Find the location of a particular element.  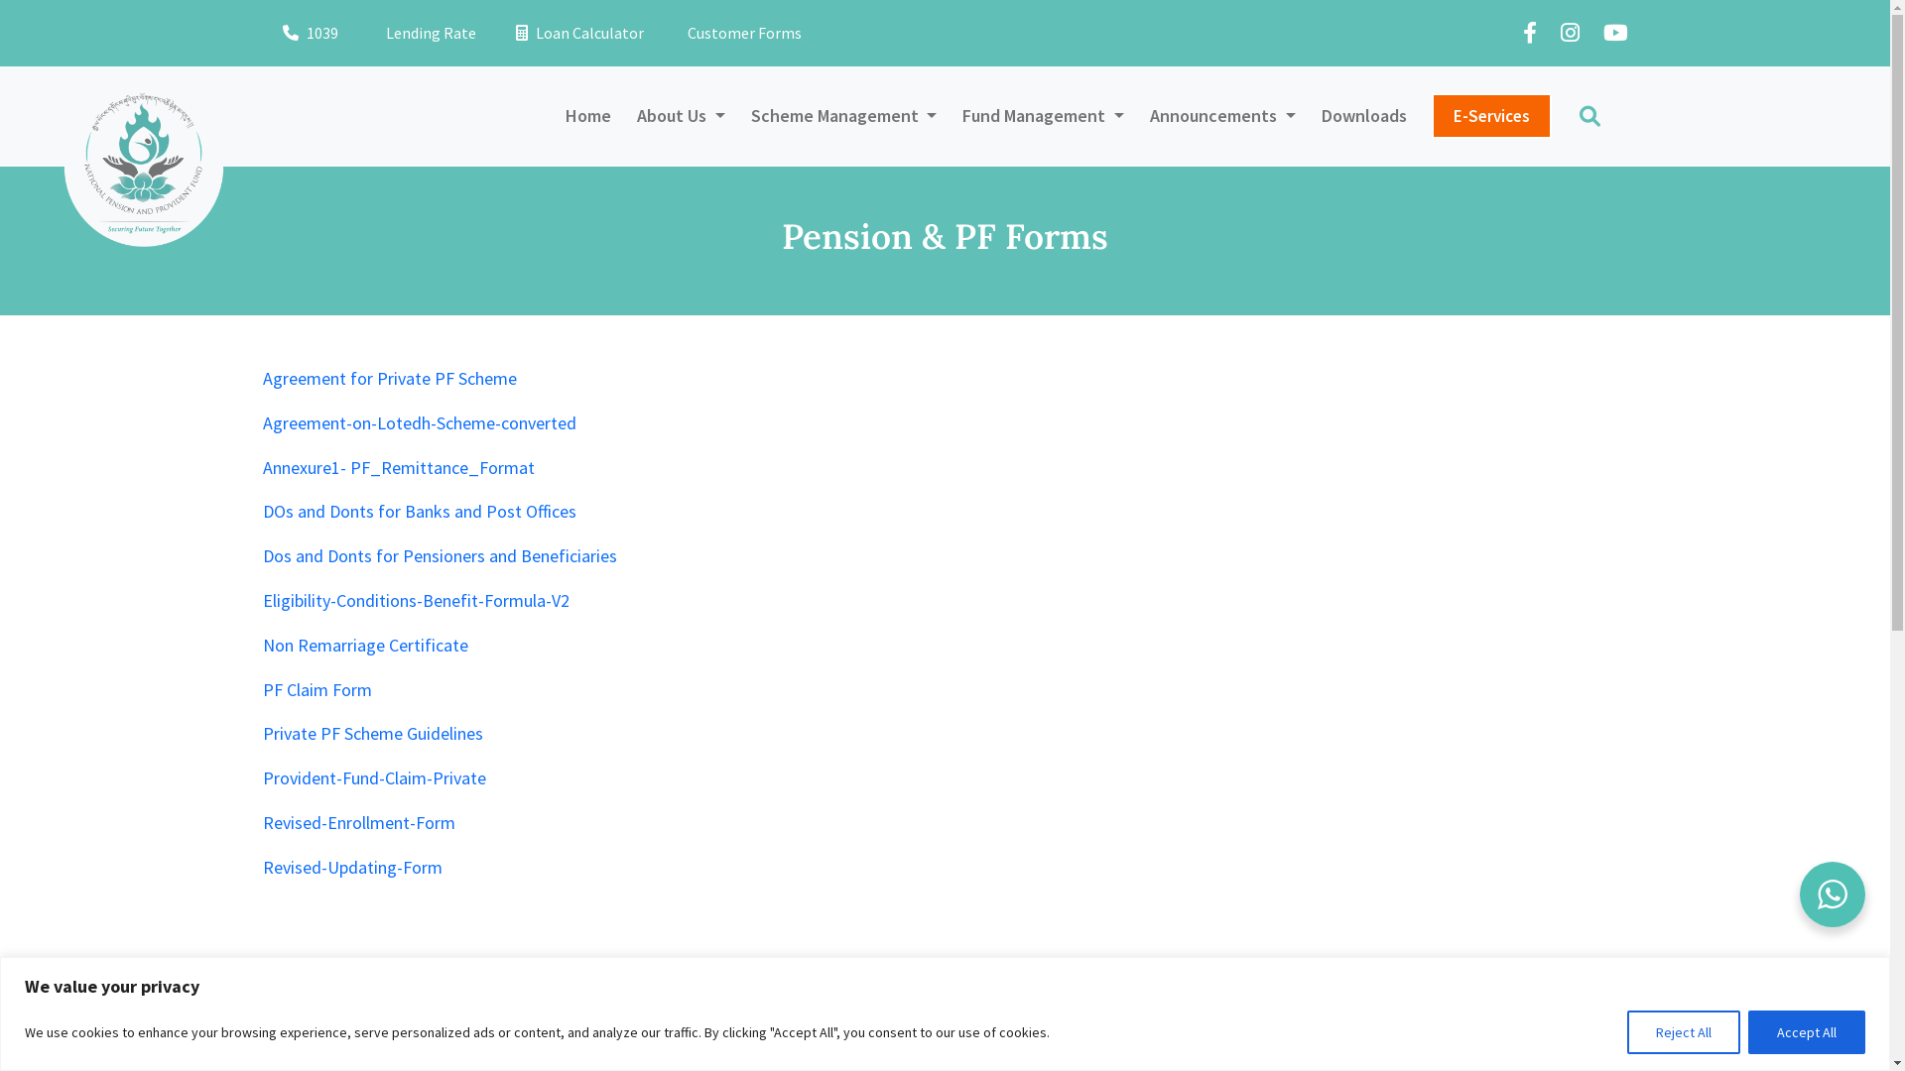

Agreement for Private PF Scheme is located at coordinates (389, 379).